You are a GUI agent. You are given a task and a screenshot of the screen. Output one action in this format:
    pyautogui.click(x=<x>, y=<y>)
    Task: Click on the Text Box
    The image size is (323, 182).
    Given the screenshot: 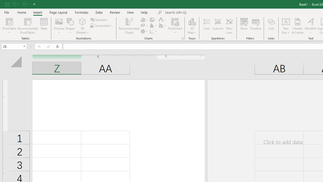 What is the action you would take?
    pyautogui.click(x=286, y=26)
    